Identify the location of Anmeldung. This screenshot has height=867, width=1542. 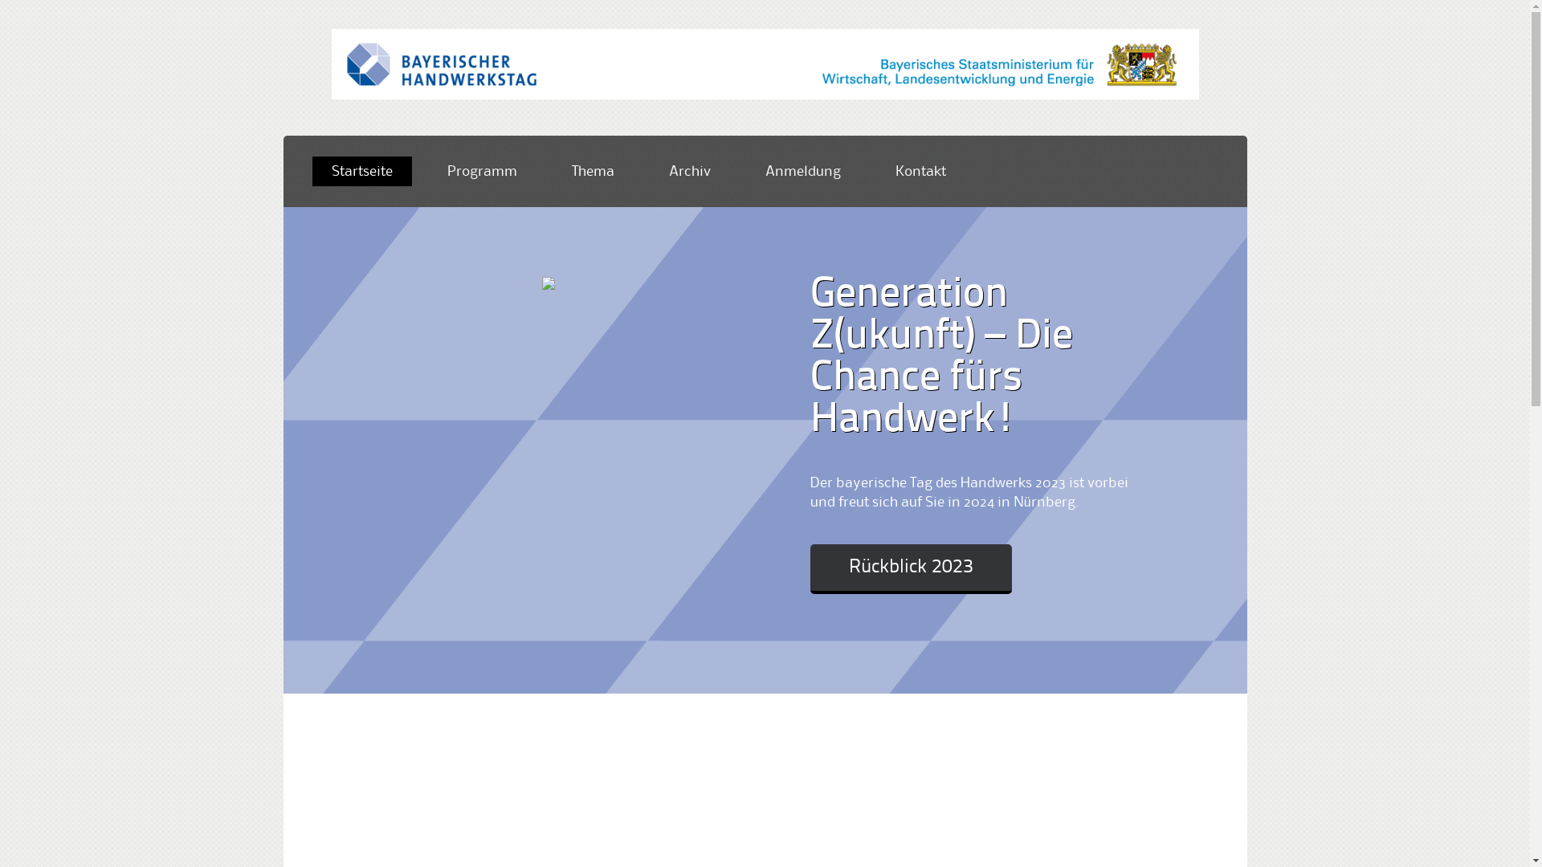
(802, 172).